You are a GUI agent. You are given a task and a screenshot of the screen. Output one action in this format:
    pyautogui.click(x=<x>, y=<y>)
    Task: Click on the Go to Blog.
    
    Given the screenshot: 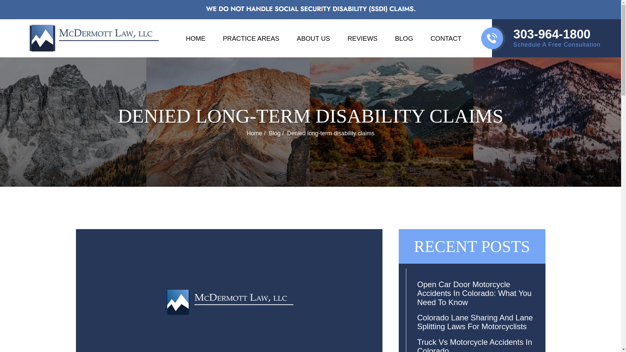 What is the action you would take?
    pyautogui.click(x=275, y=133)
    